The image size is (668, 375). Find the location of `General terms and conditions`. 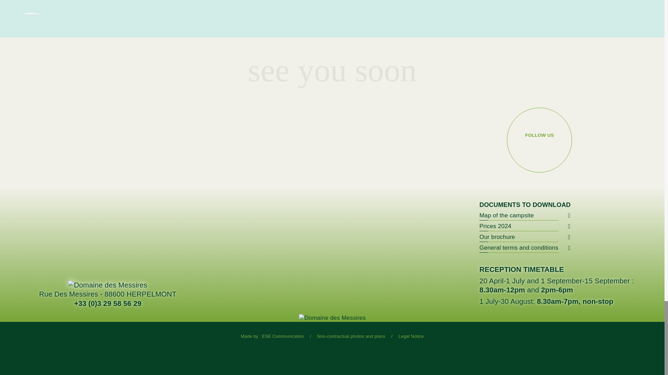

General terms and conditions is located at coordinates (519, 248).